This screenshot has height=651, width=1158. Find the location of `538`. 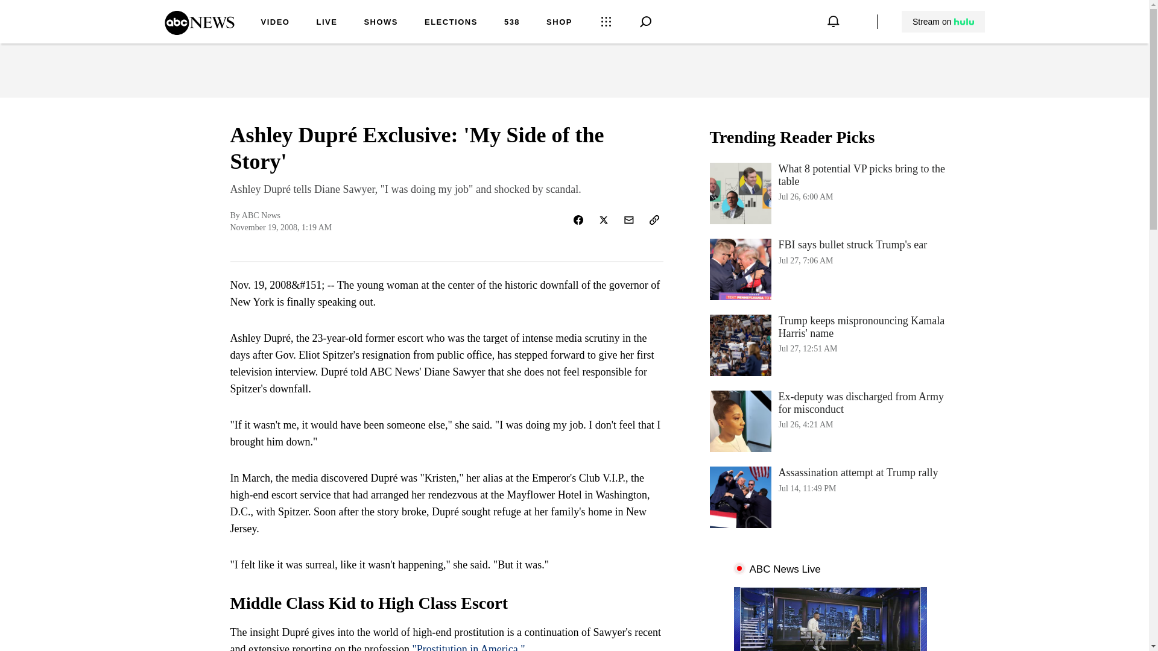

538 is located at coordinates (943, 22).